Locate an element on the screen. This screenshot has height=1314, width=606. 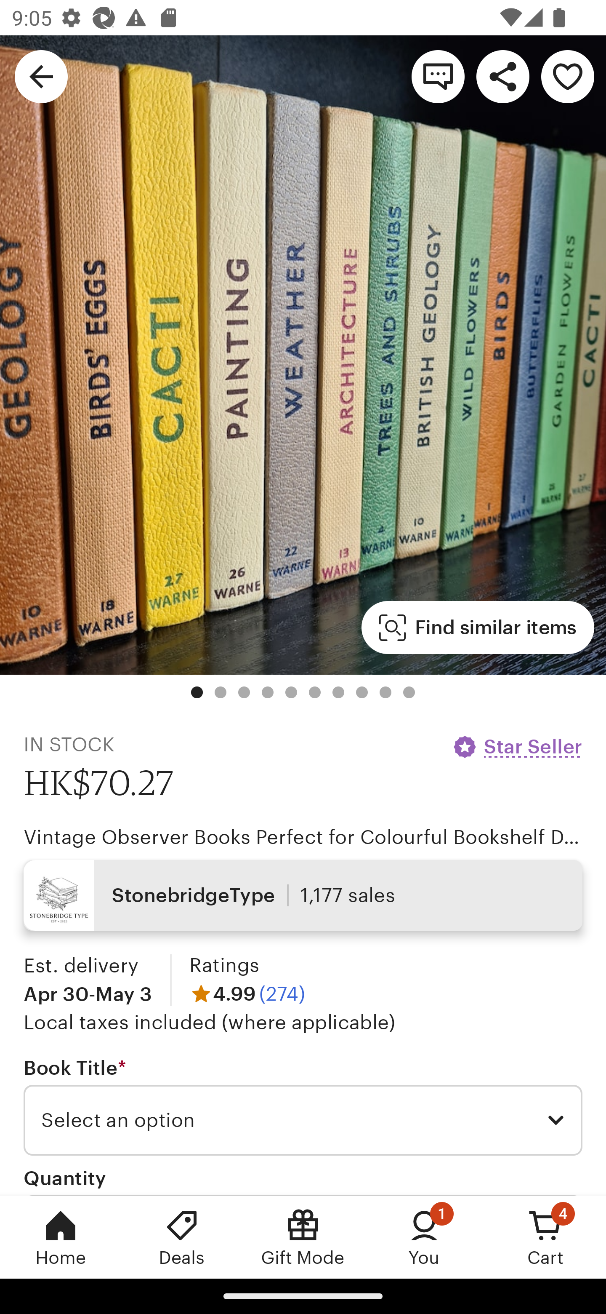
Navigate up is located at coordinates (41, 76).